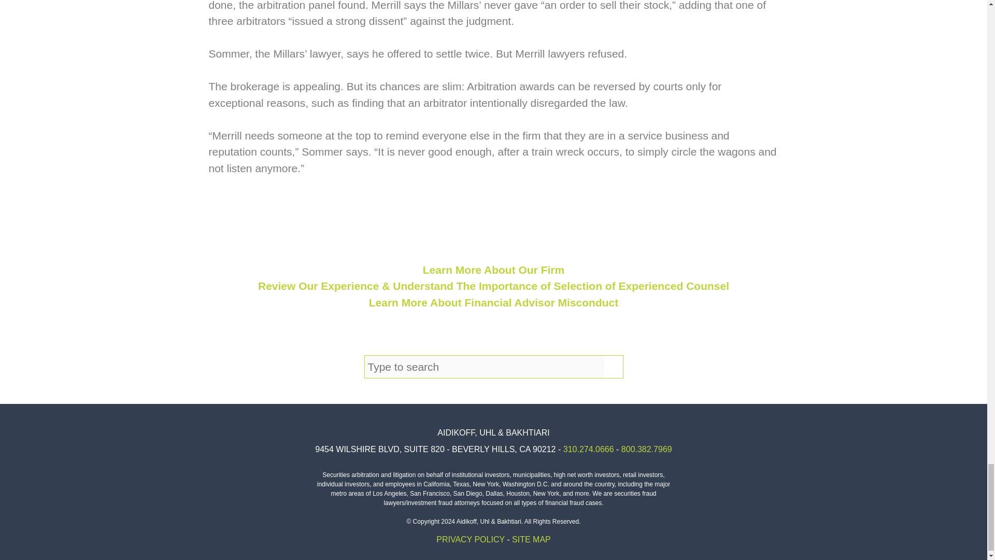 Image resolution: width=995 pixels, height=560 pixels. Describe the element at coordinates (472, 335) in the screenshot. I see `Facebook` at that location.